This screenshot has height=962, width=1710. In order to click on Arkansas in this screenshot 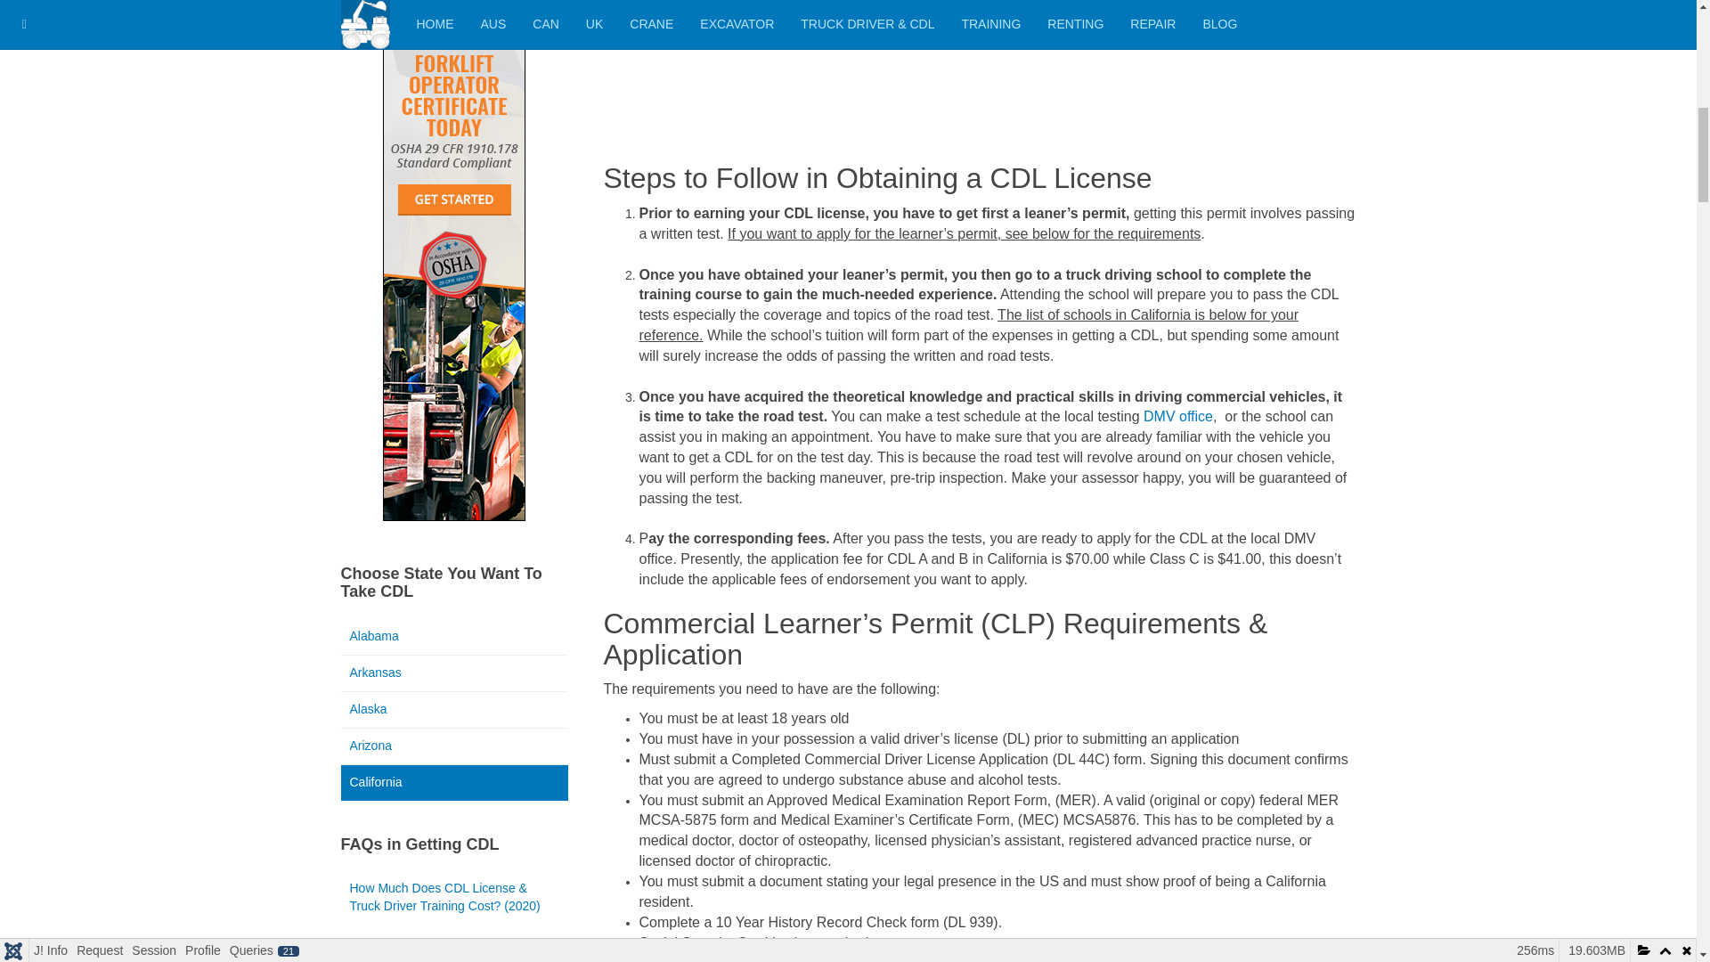, I will do `click(454, 673)`.